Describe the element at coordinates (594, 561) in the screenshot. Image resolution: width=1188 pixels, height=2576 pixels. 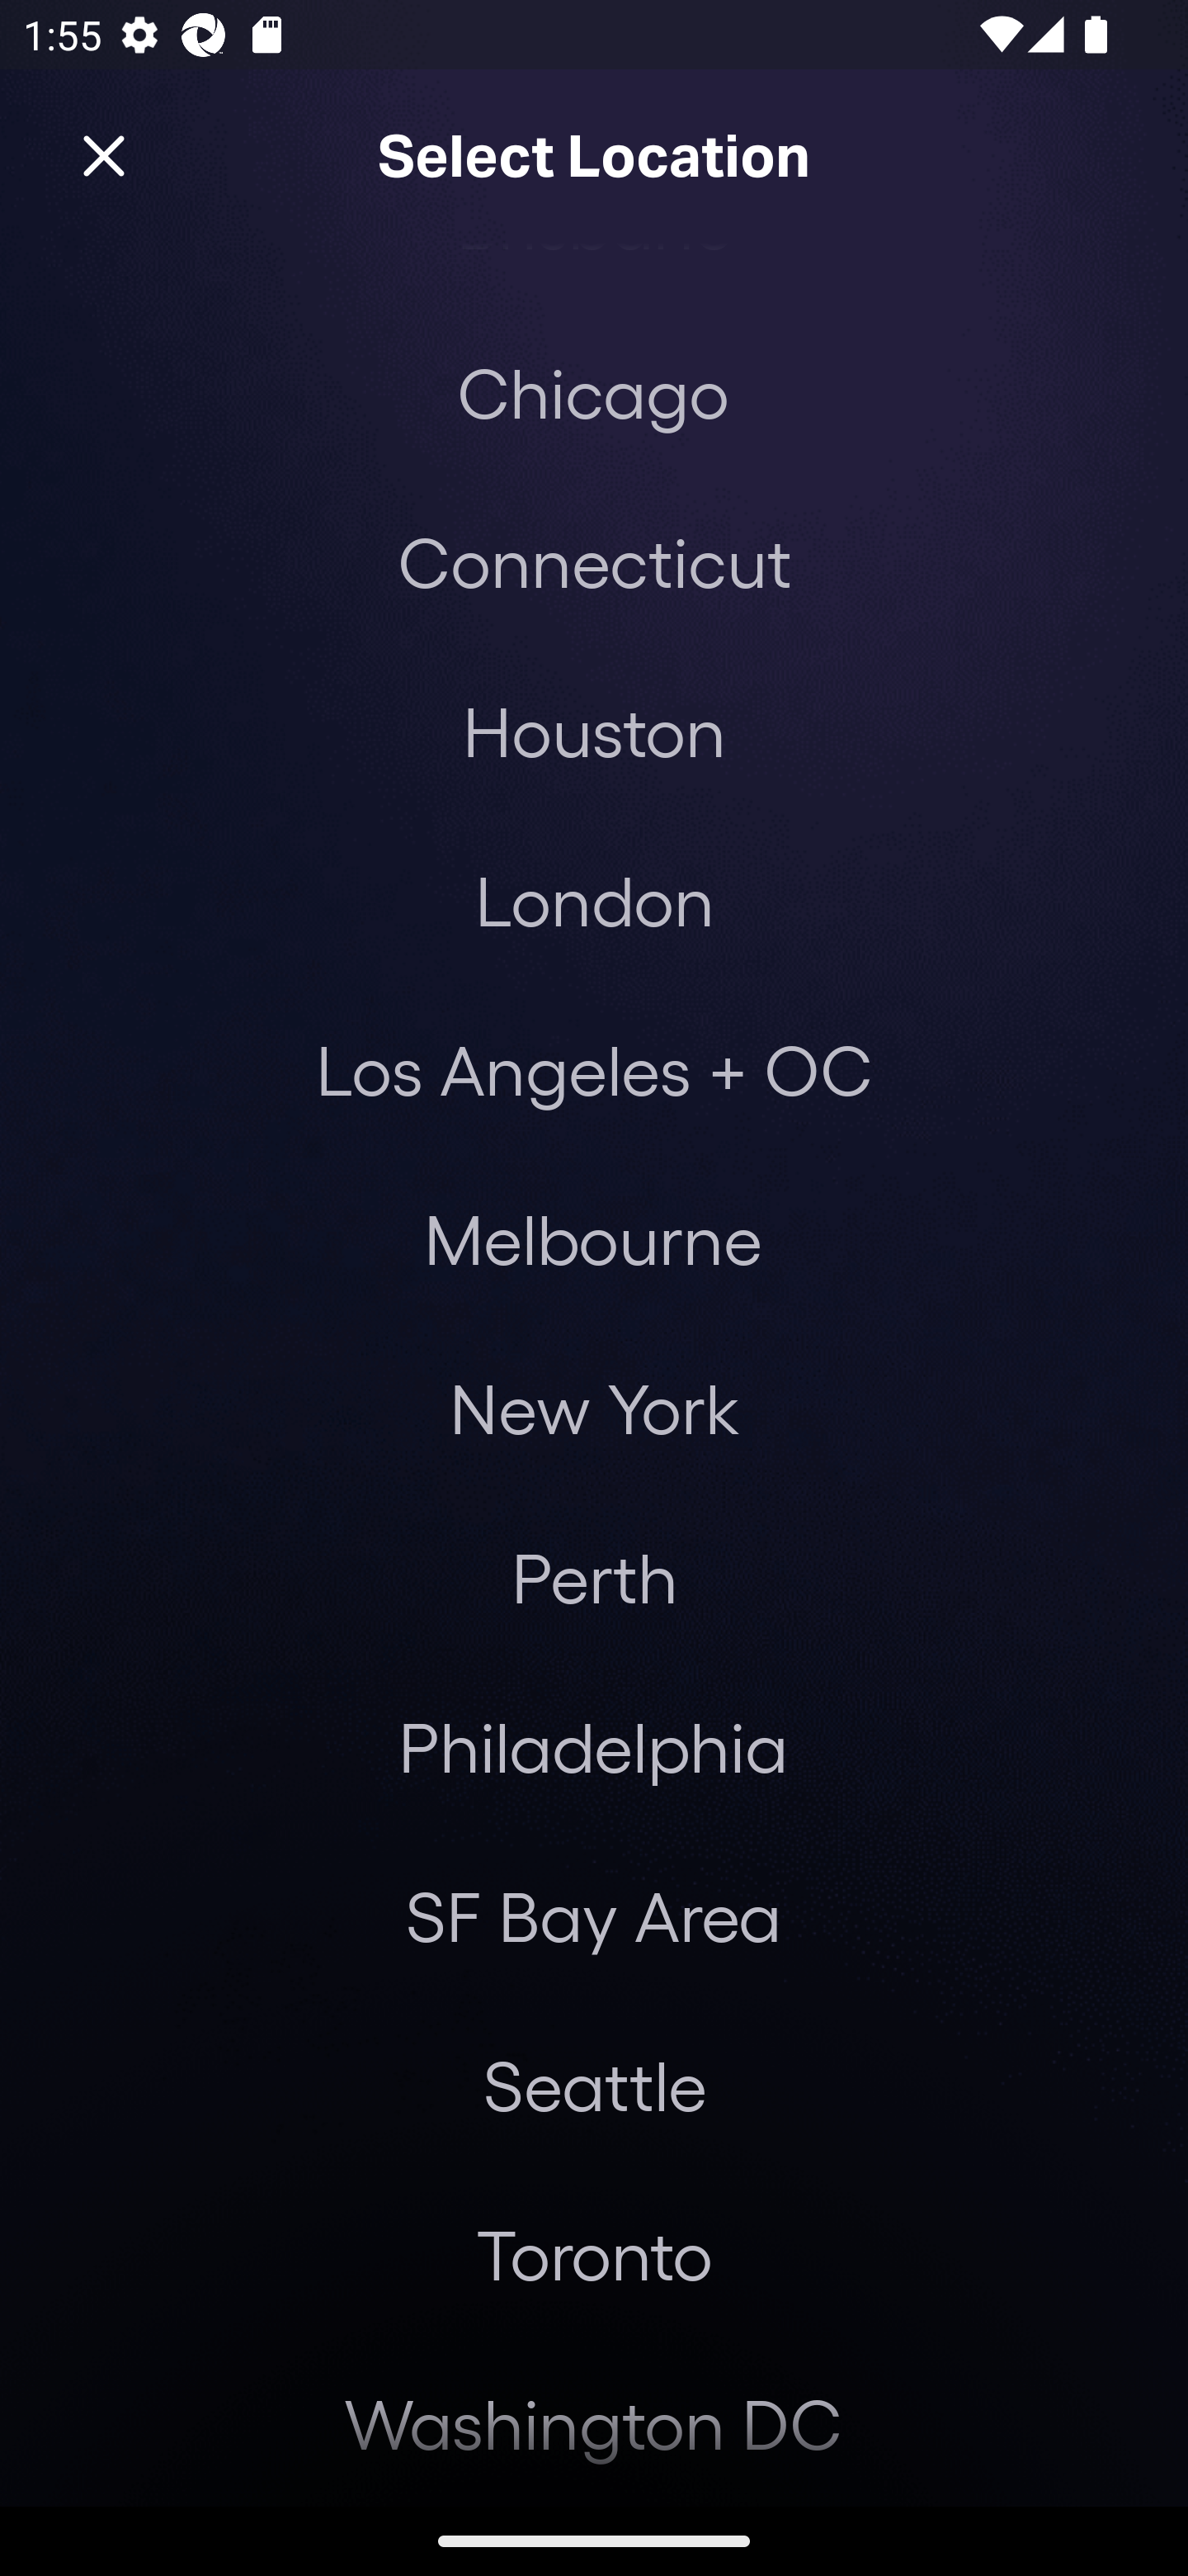
I see `Connecticut` at that location.